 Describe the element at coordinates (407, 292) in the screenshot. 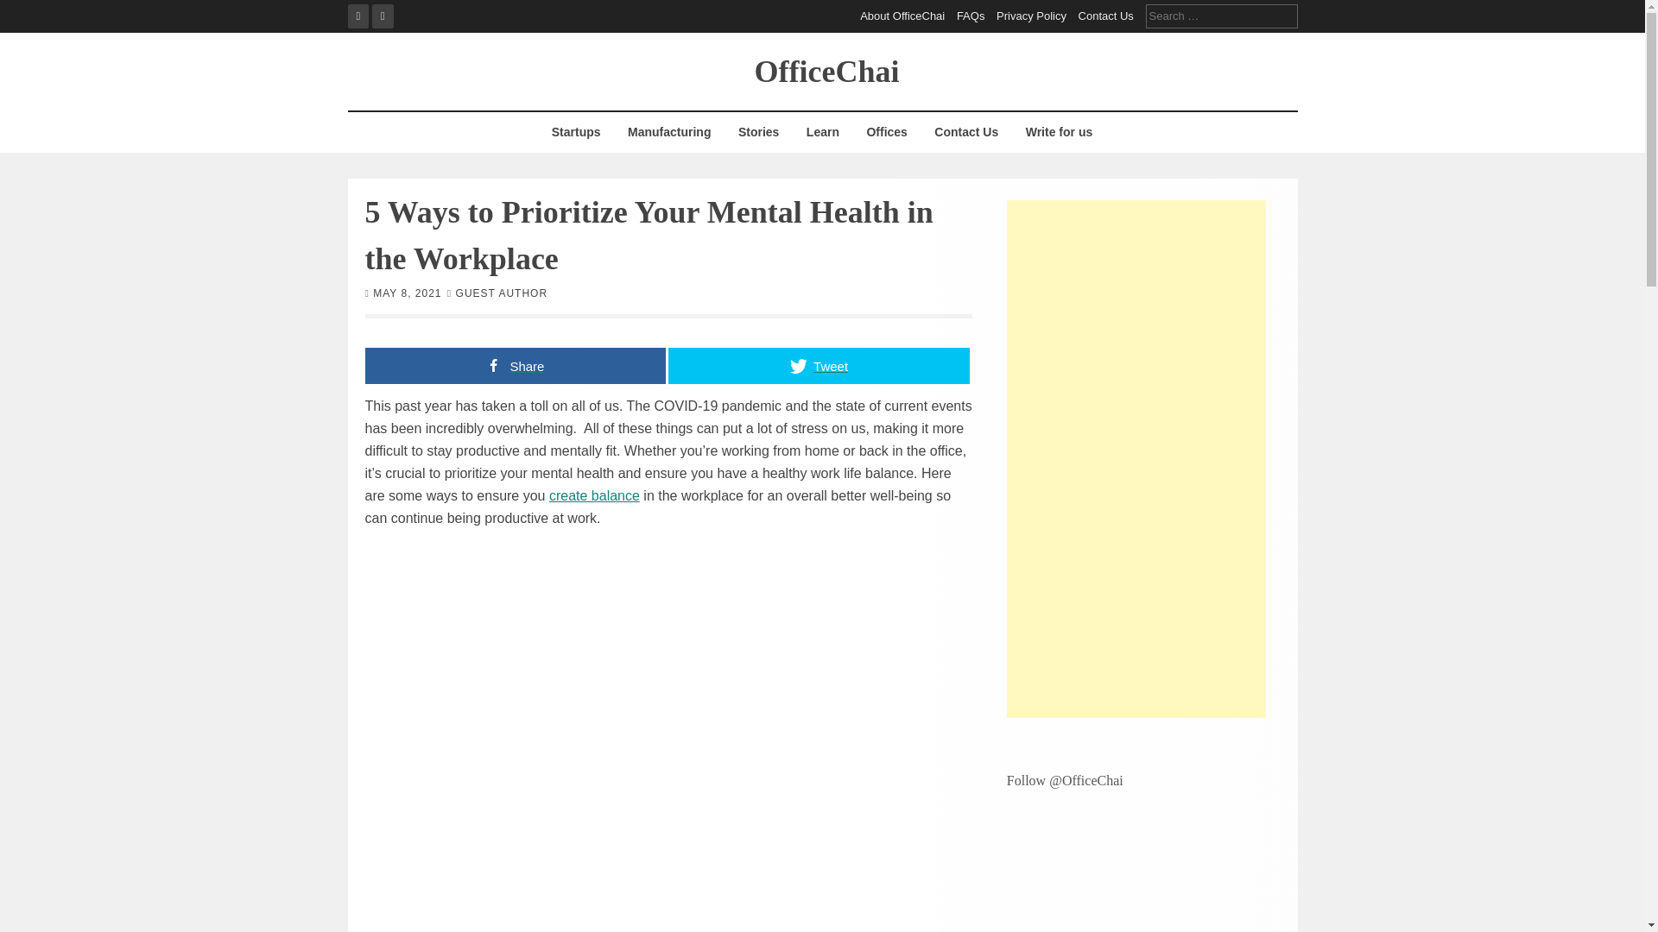

I see `MAY 8, 2021` at that location.